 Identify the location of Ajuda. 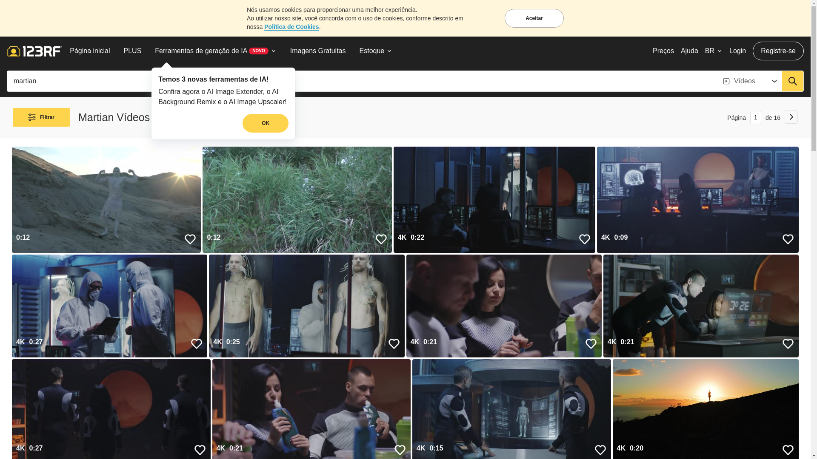
(689, 51).